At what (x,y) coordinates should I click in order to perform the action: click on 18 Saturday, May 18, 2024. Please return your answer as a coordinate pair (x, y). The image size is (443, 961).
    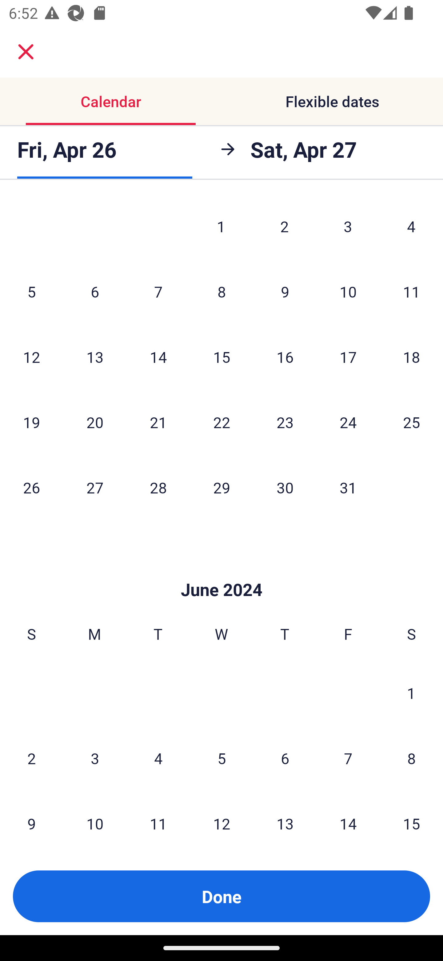
    Looking at the image, I should click on (412, 356).